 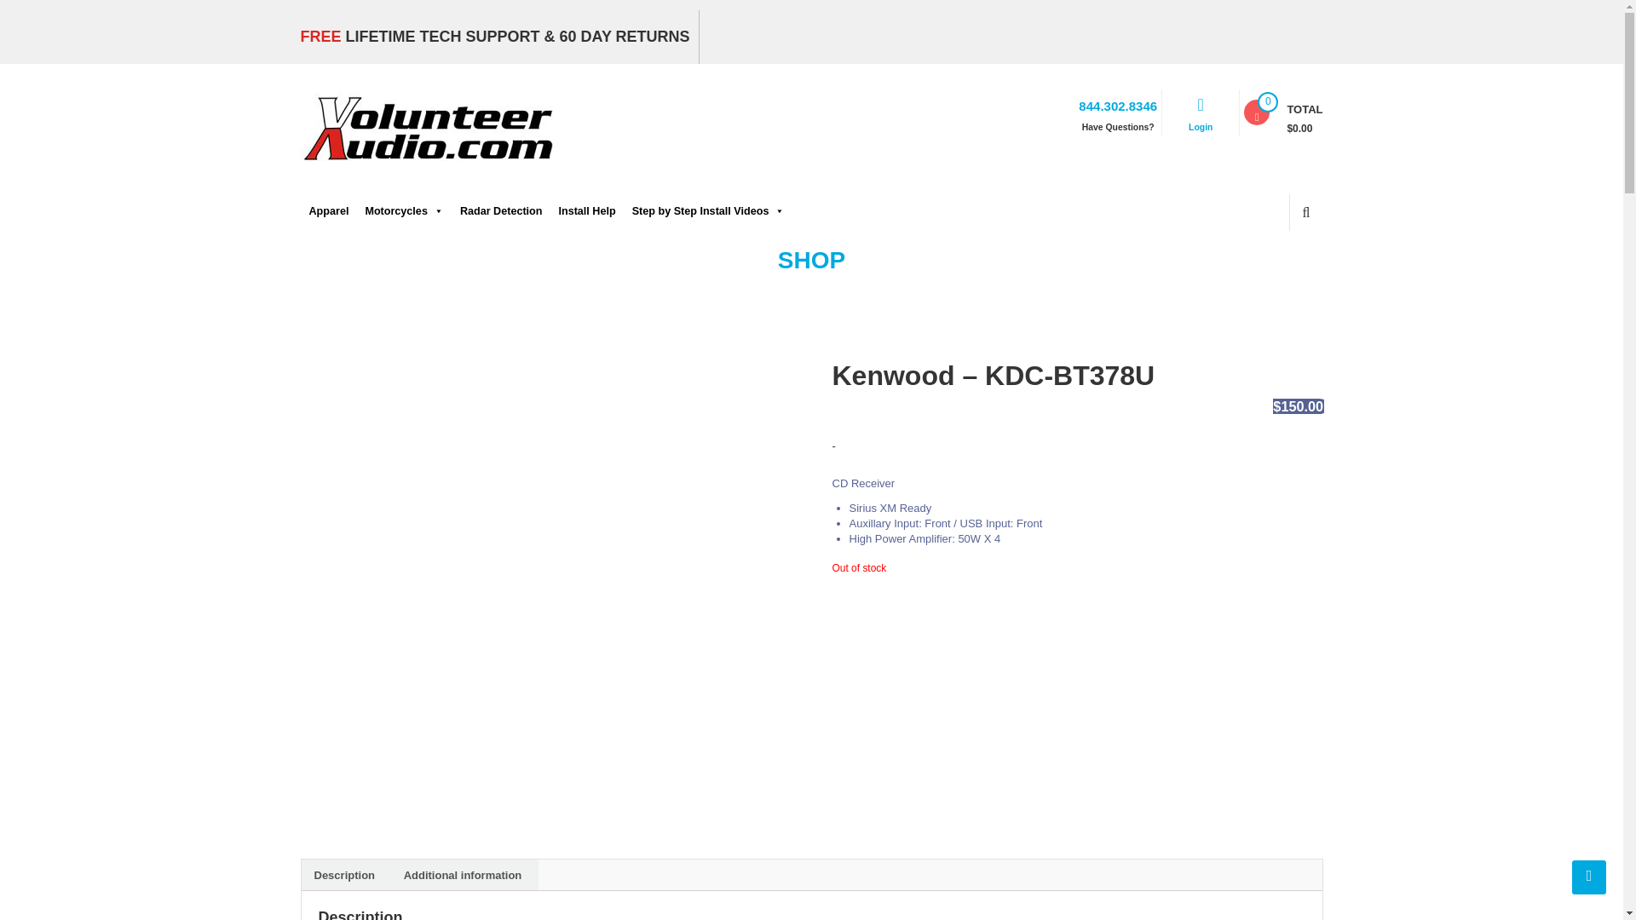 What do you see at coordinates (499, 211) in the screenshot?
I see `Radar Detection` at bounding box center [499, 211].